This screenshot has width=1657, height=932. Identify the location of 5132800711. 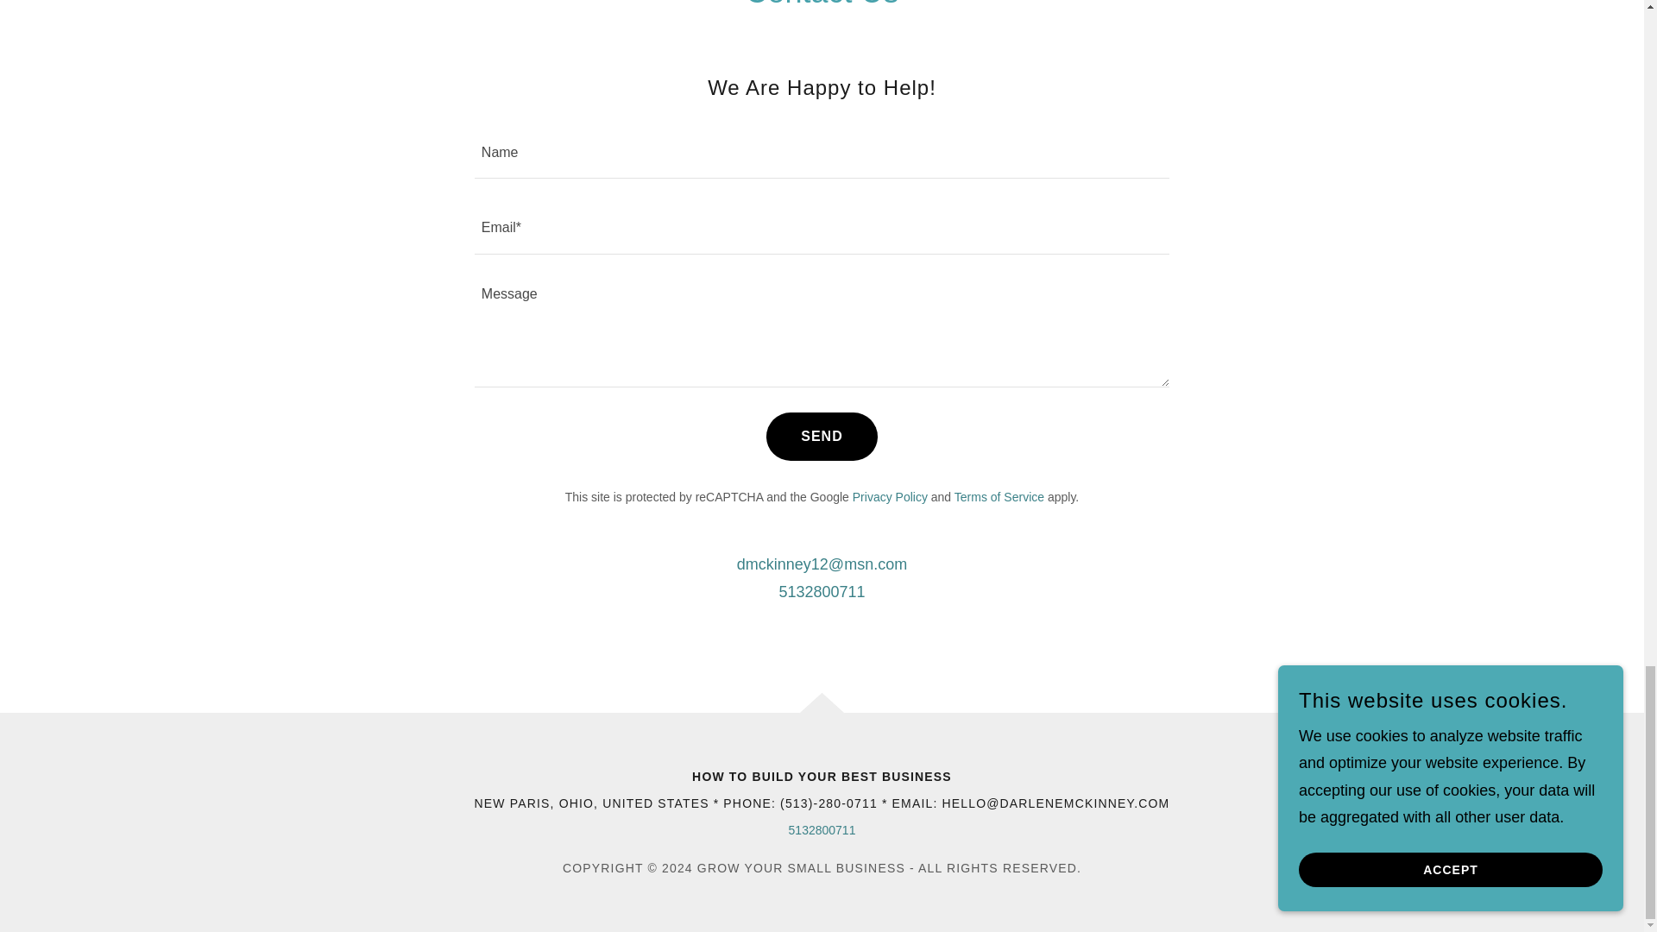
(822, 829).